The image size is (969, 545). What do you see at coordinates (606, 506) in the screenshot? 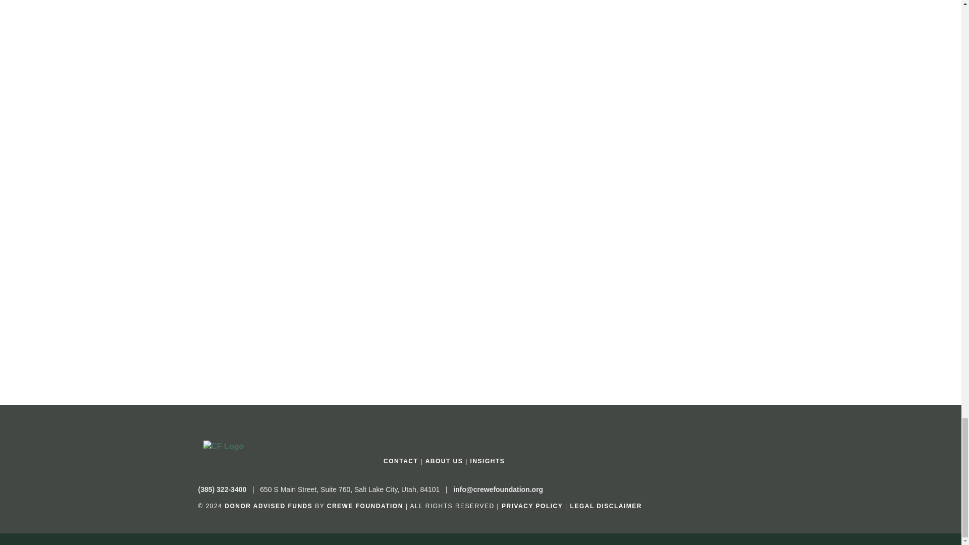
I see `LEGAL DISCLAIMER` at bounding box center [606, 506].